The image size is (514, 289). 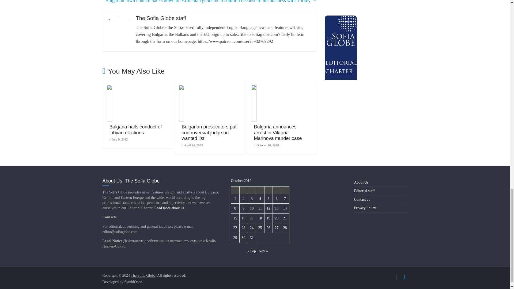 I want to click on 3:27 PM, so click(x=192, y=145).